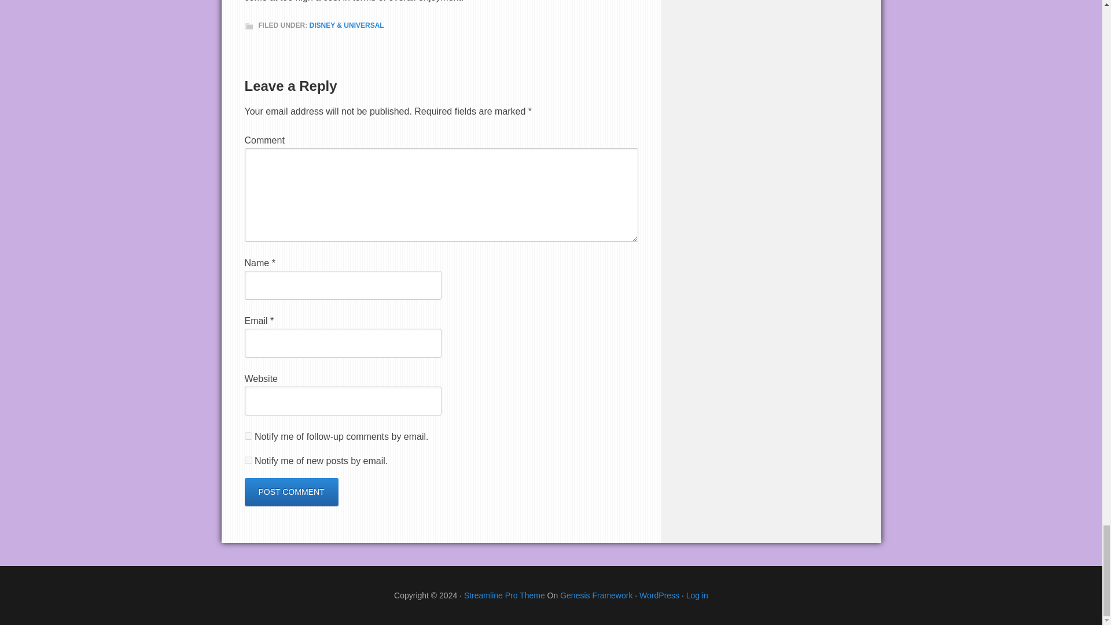  Describe the element at coordinates (248, 461) in the screenshot. I see `subscribe` at that location.